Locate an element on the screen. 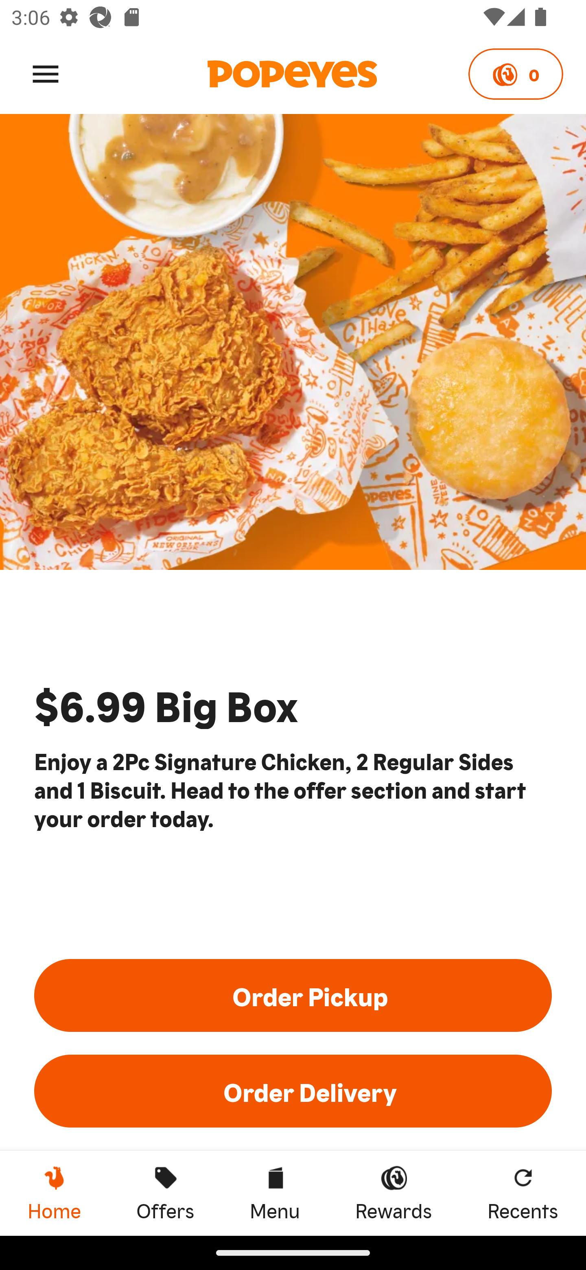  Rewards Rewards Rewards is located at coordinates (394, 1193).